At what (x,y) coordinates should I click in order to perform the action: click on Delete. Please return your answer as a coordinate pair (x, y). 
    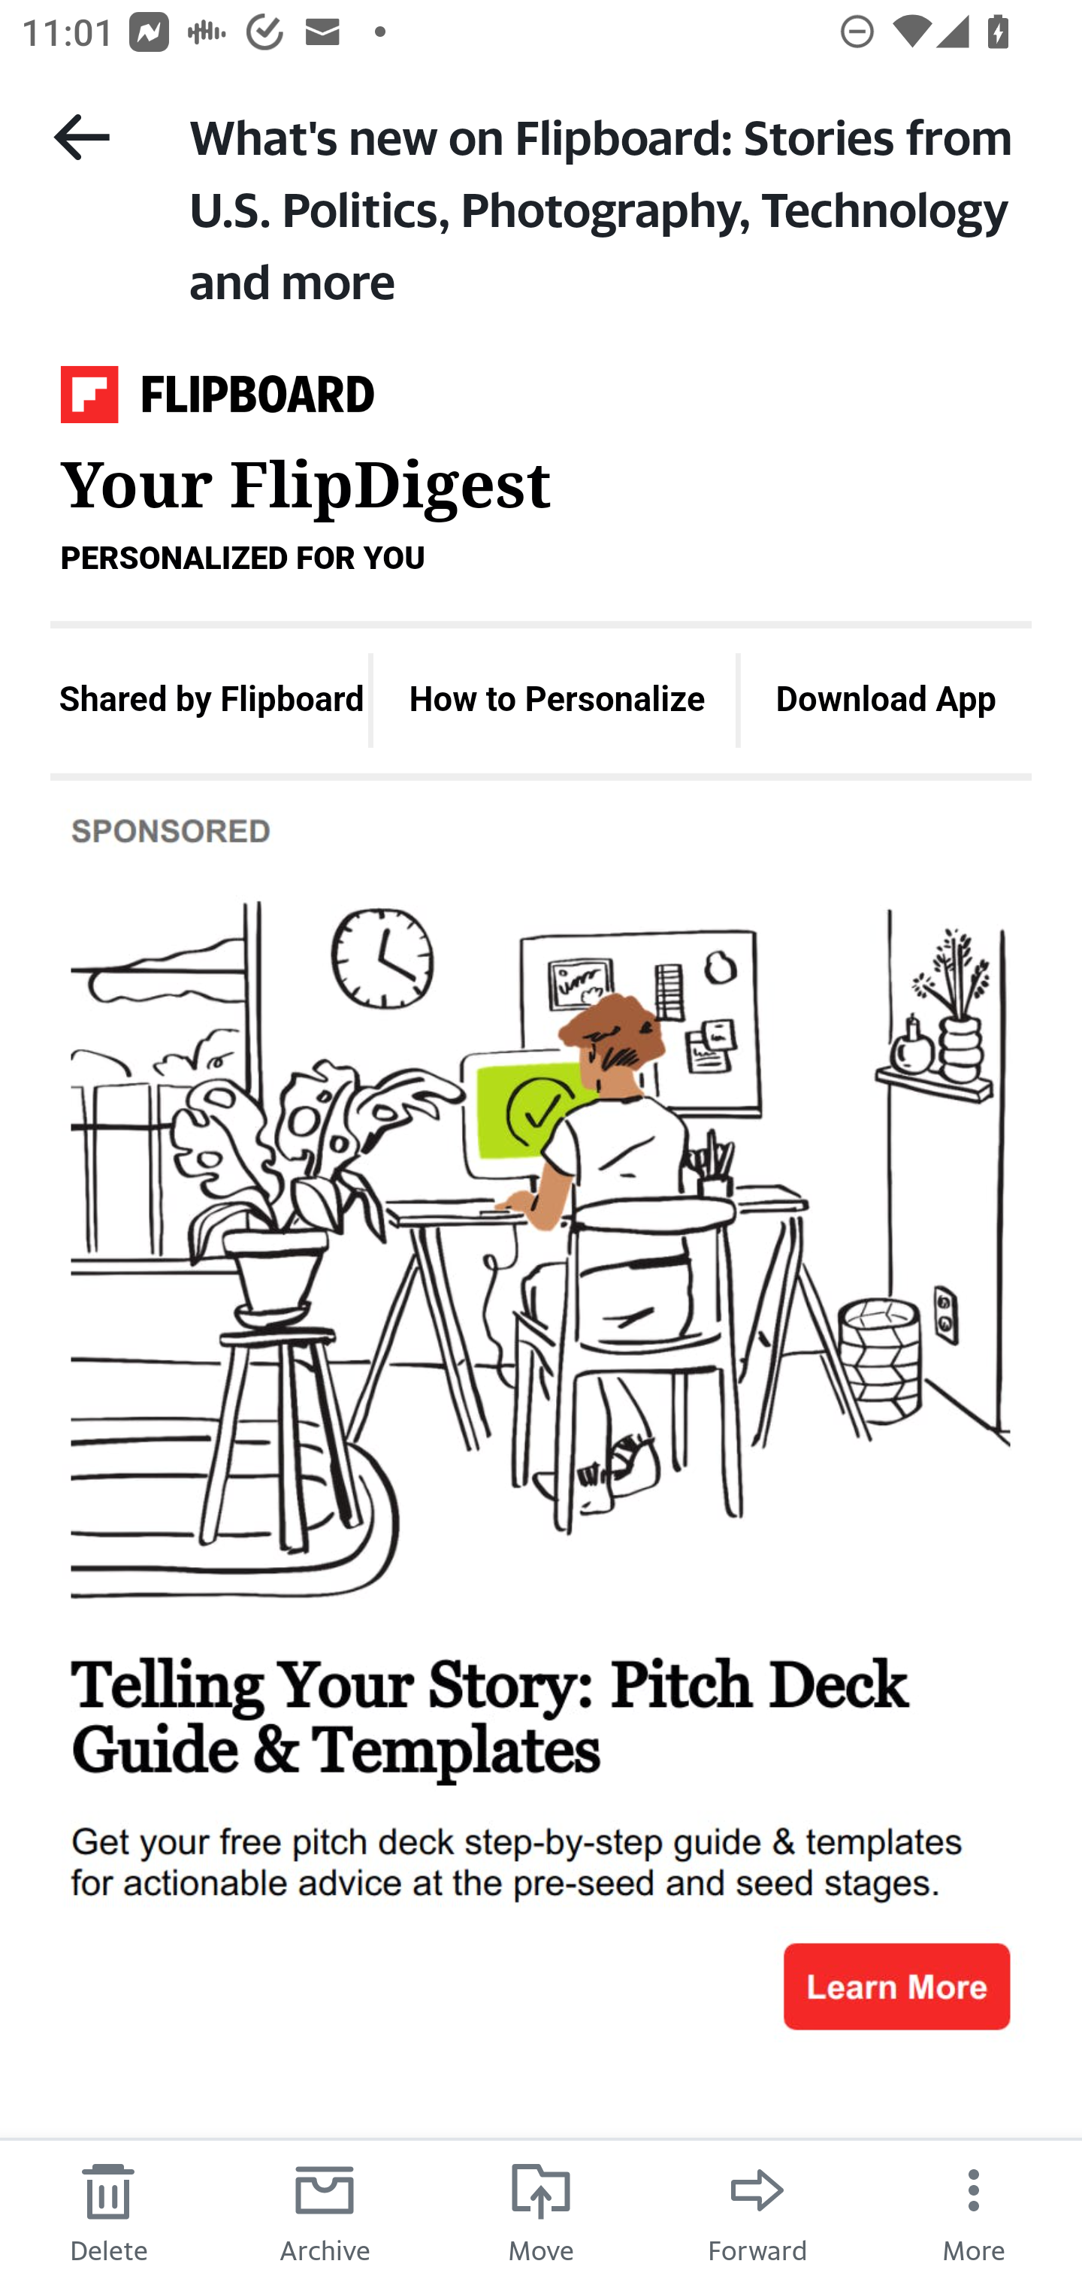
    Looking at the image, I should click on (108, 2211).